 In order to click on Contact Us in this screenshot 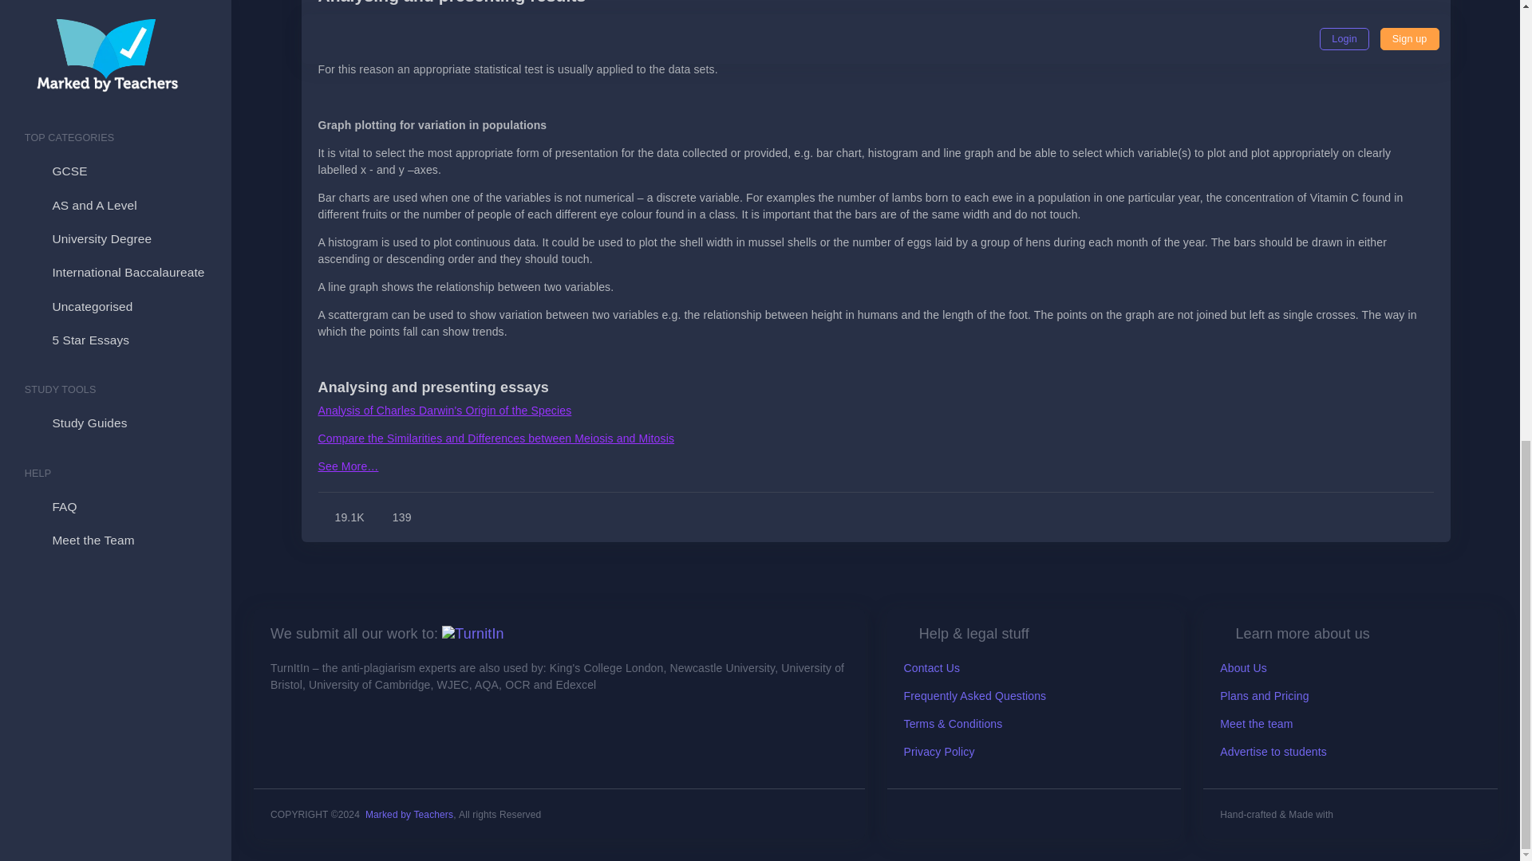, I will do `click(932, 668)`.